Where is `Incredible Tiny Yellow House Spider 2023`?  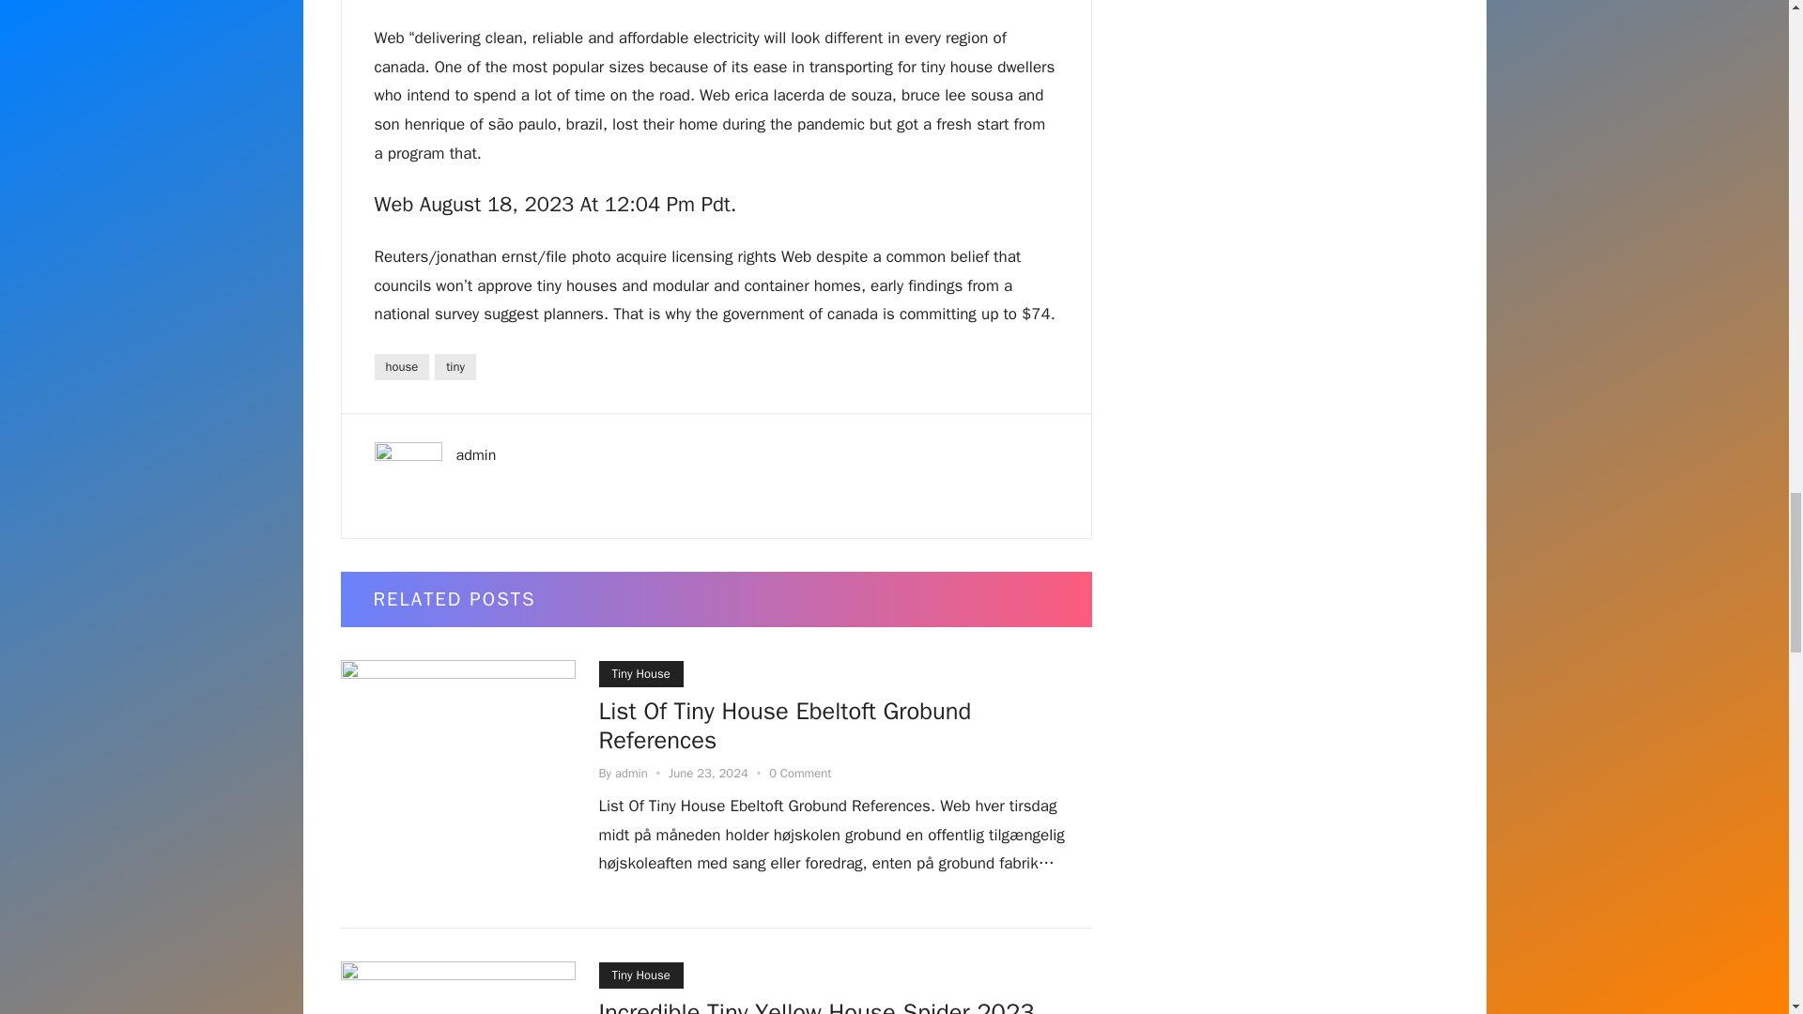
Incredible Tiny Yellow House Spider 2023 is located at coordinates (817, 1005).